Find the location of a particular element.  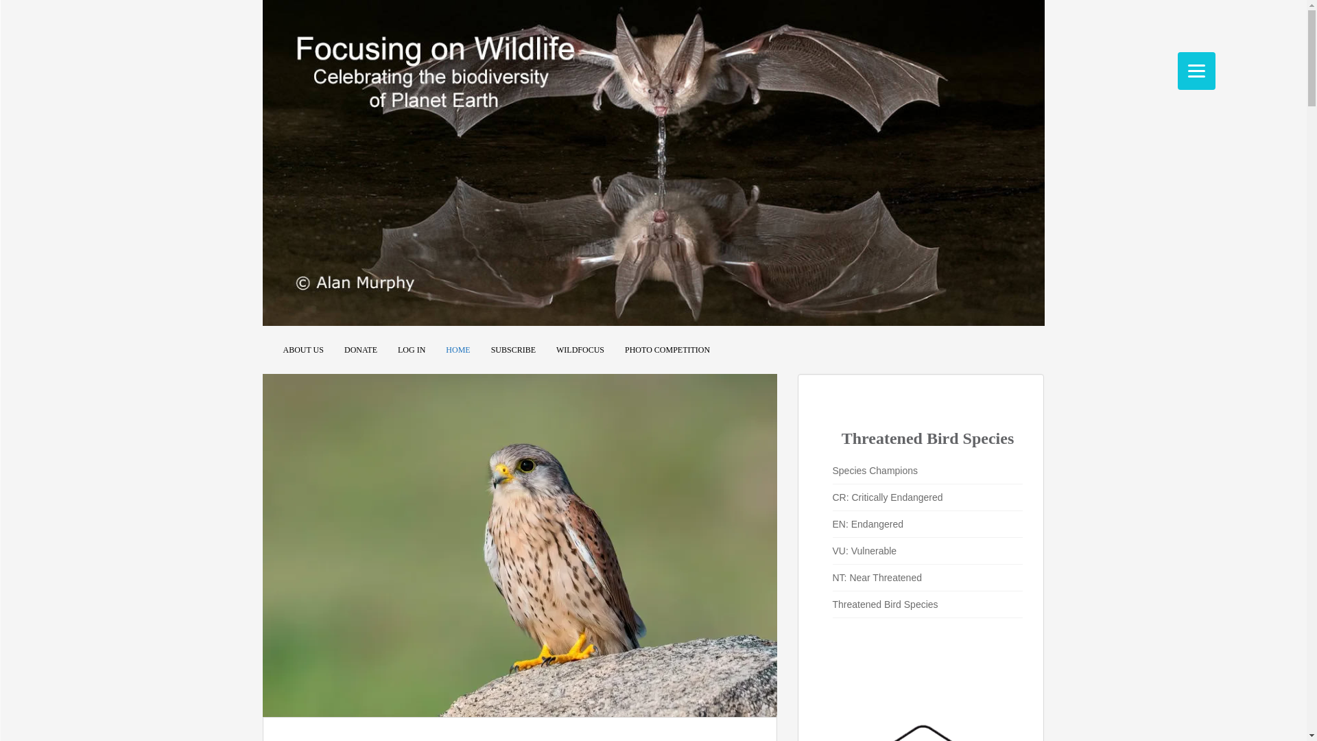

DONATE is located at coordinates (360, 350).